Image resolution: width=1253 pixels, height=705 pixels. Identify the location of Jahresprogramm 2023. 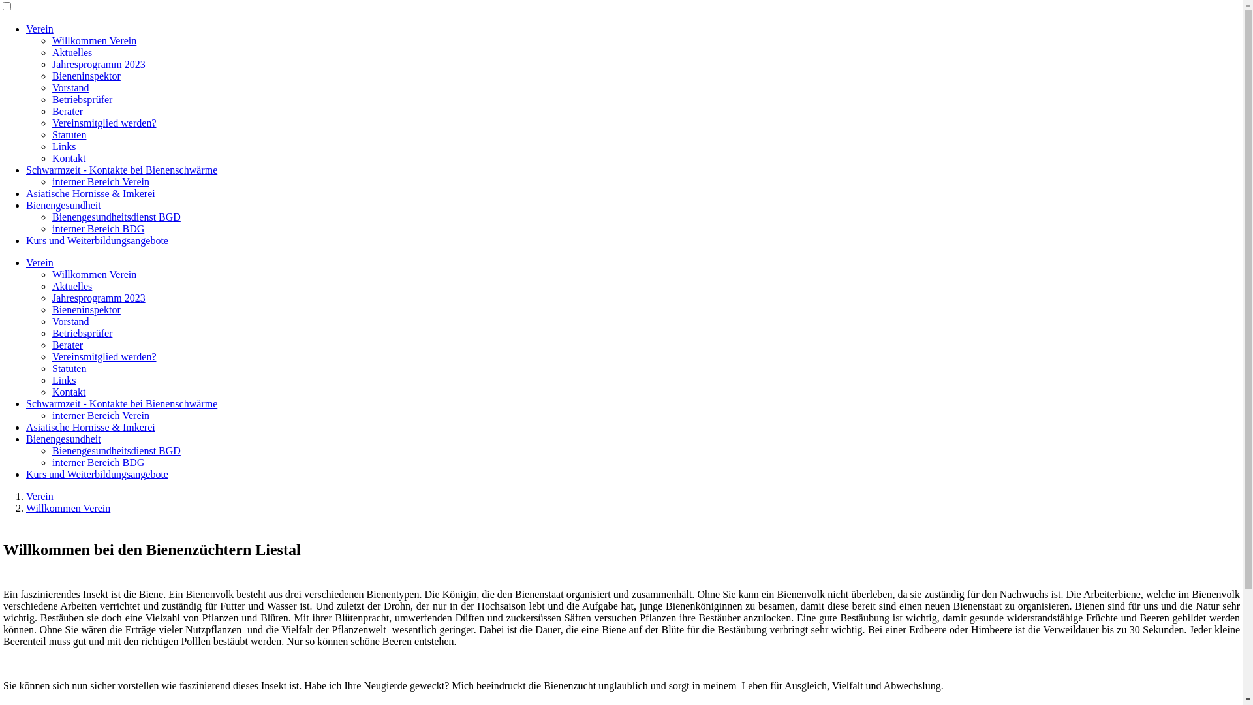
(99, 298).